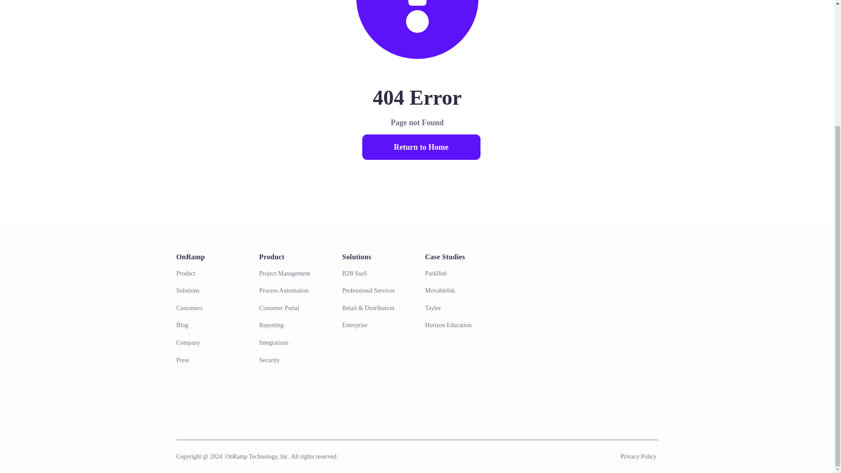 This screenshot has width=841, height=473. I want to click on Return to Home, so click(420, 147).